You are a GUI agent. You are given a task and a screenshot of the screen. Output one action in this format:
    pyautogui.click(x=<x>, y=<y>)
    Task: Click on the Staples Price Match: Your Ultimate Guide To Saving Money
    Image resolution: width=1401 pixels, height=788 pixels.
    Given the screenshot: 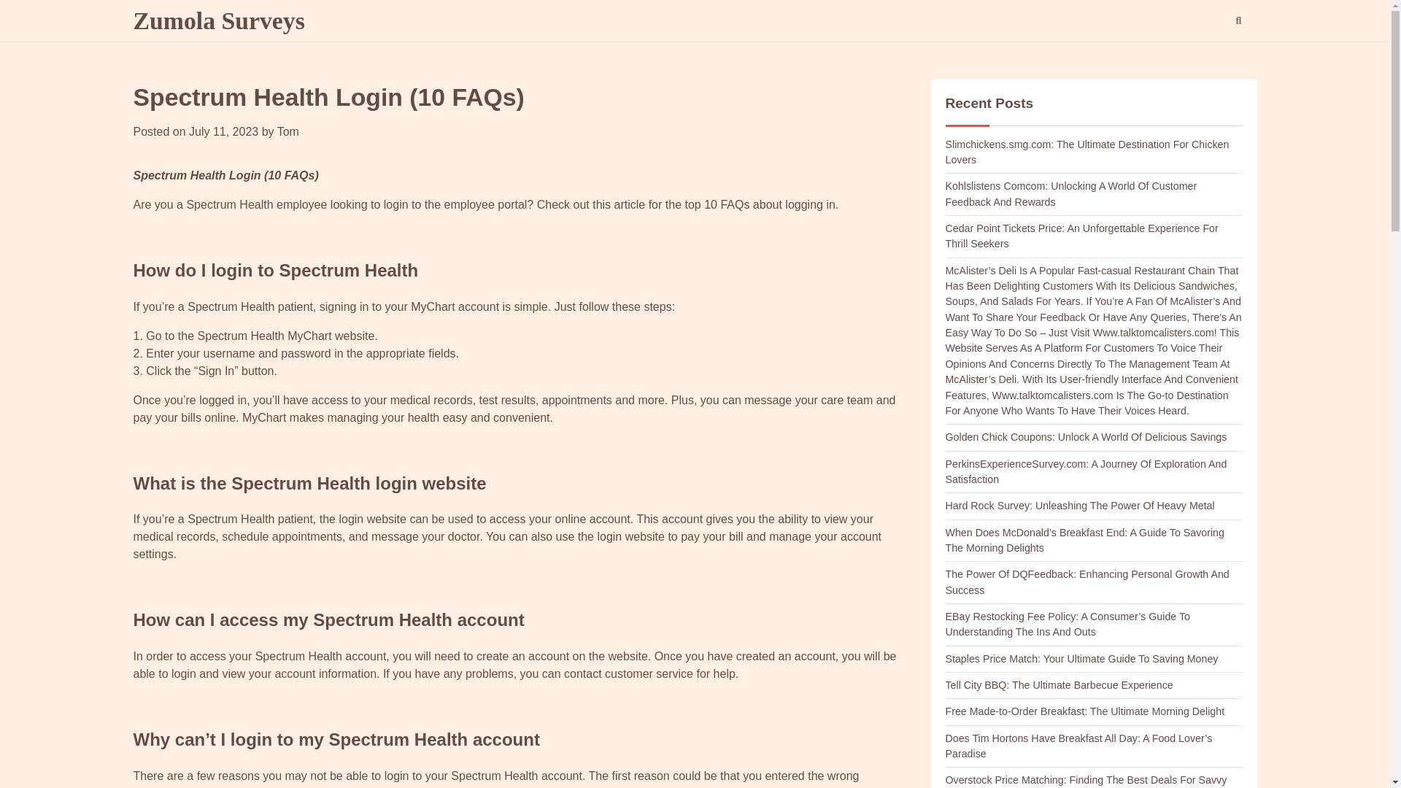 What is the action you would take?
    pyautogui.click(x=1082, y=659)
    